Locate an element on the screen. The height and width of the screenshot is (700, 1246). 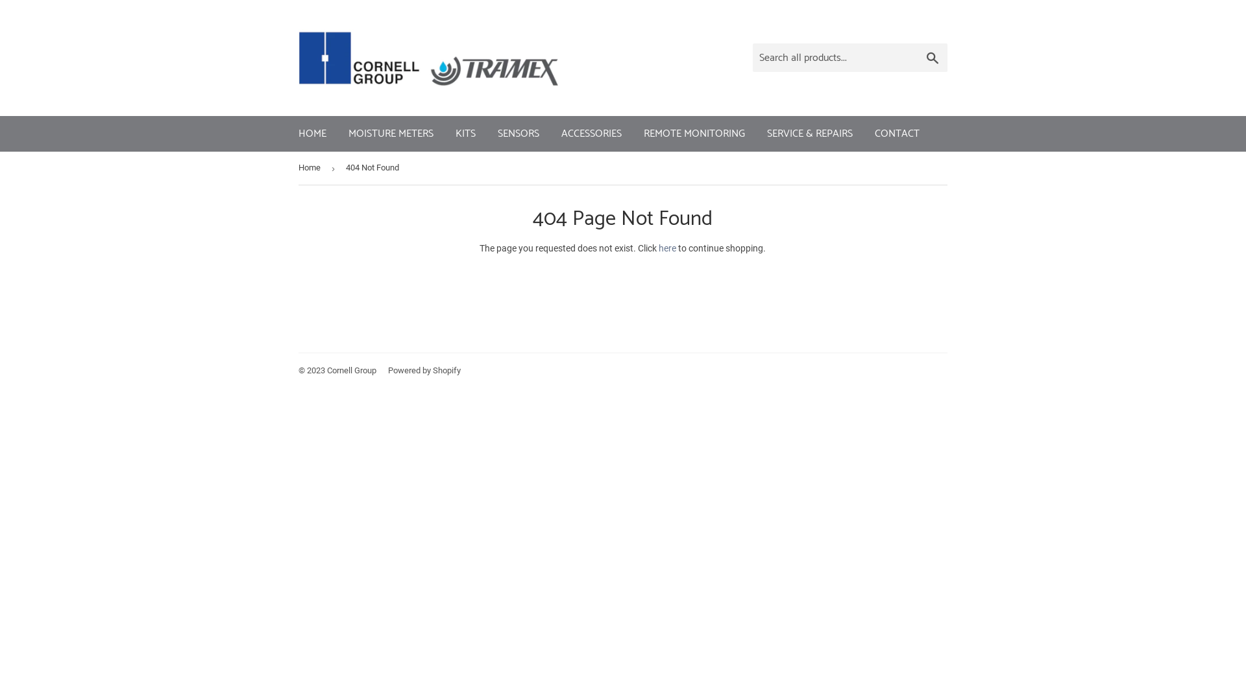
SENSORS is located at coordinates (519, 134).